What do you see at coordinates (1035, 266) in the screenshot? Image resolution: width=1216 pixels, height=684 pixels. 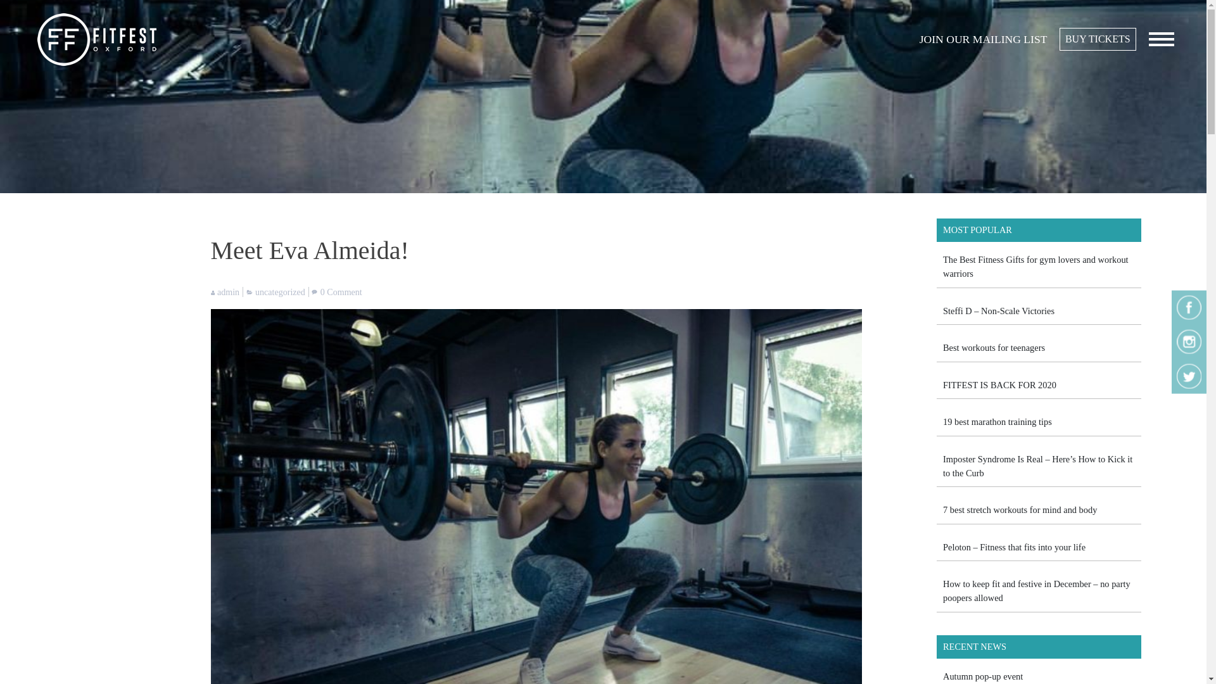 I see `The Best Fitness Gifts for gym lovers and workout warriors` at bounding box center [1035, 266].